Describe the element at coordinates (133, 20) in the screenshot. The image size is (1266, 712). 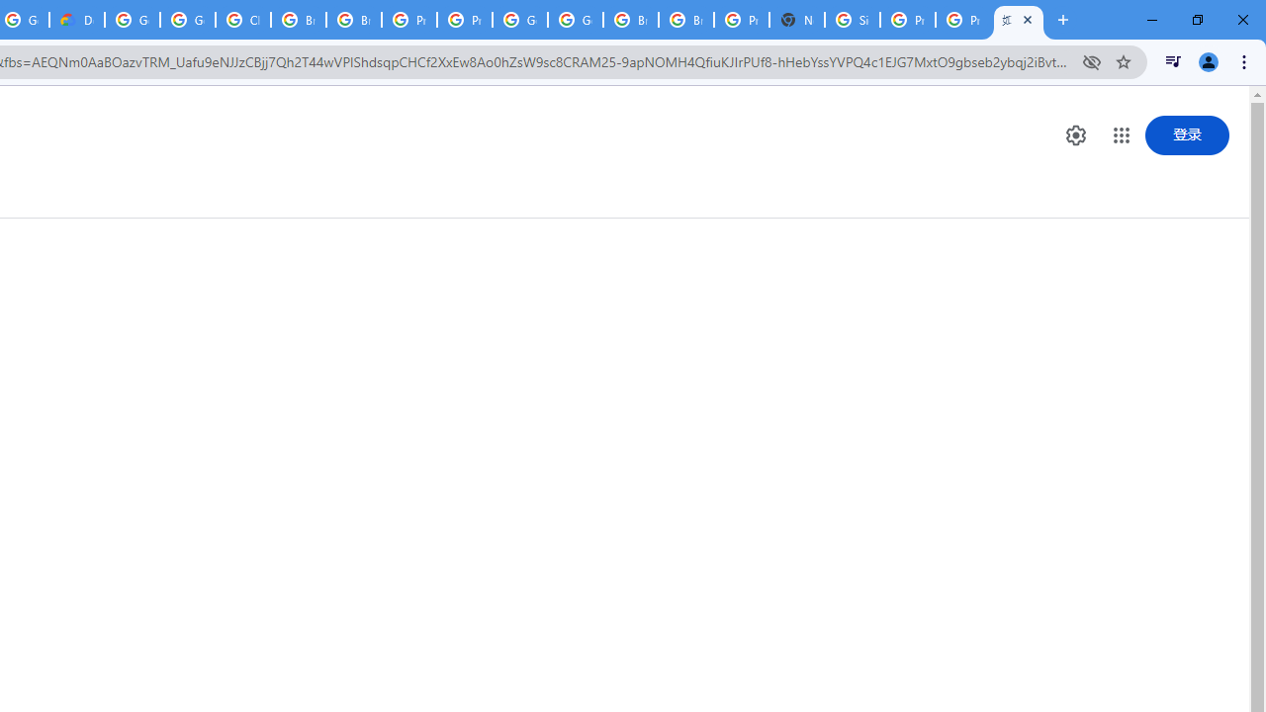
I see `Google Cloud Platform` at that location.